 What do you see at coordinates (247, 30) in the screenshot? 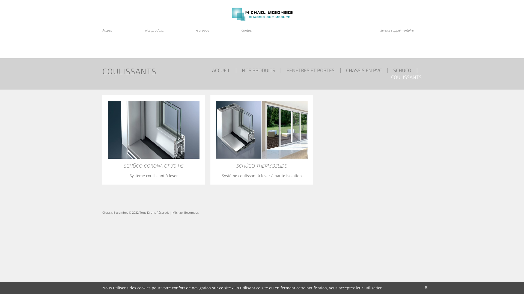
I see `Contact` at bounding box center [247, 30].